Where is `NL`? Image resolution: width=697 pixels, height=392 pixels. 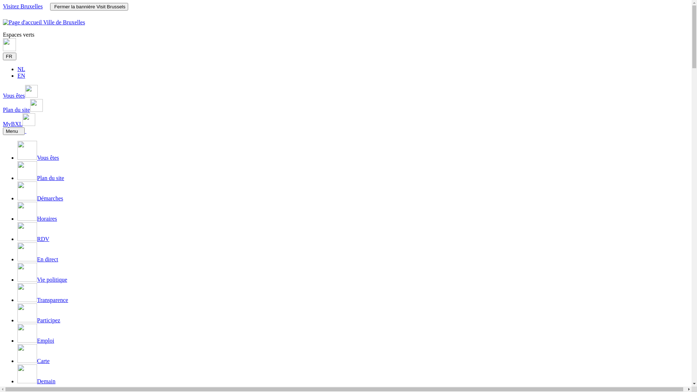
NL is located at coordinates (21, 69).